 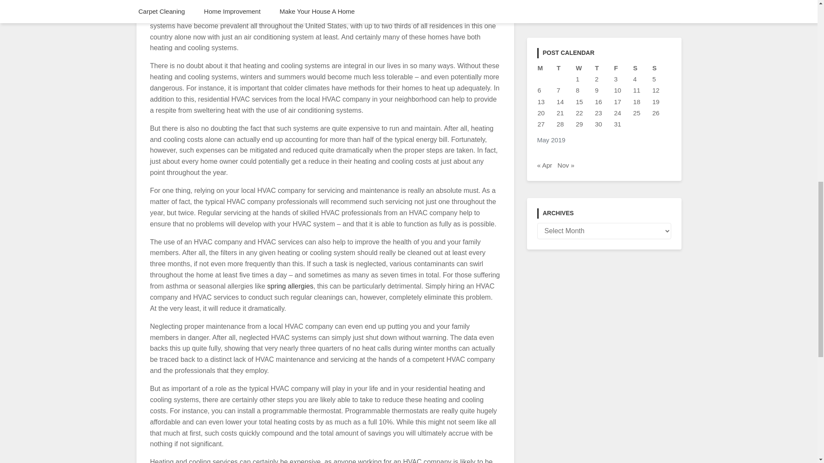 What do you see at coordinates (623, 68) in the screenshot?
I see `Friday` at bounding box center [623, 68].